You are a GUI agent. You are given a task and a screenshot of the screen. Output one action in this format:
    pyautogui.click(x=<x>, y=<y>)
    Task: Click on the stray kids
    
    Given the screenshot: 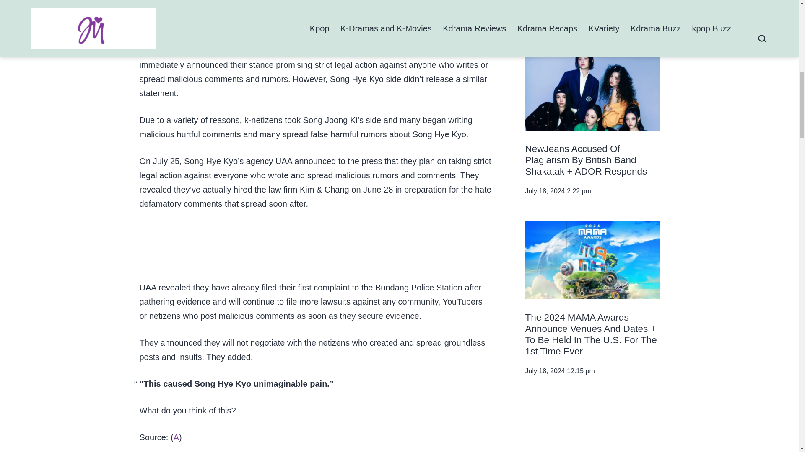 What is the action you would take?
    pyautogui.click(x=592, y=426)
    